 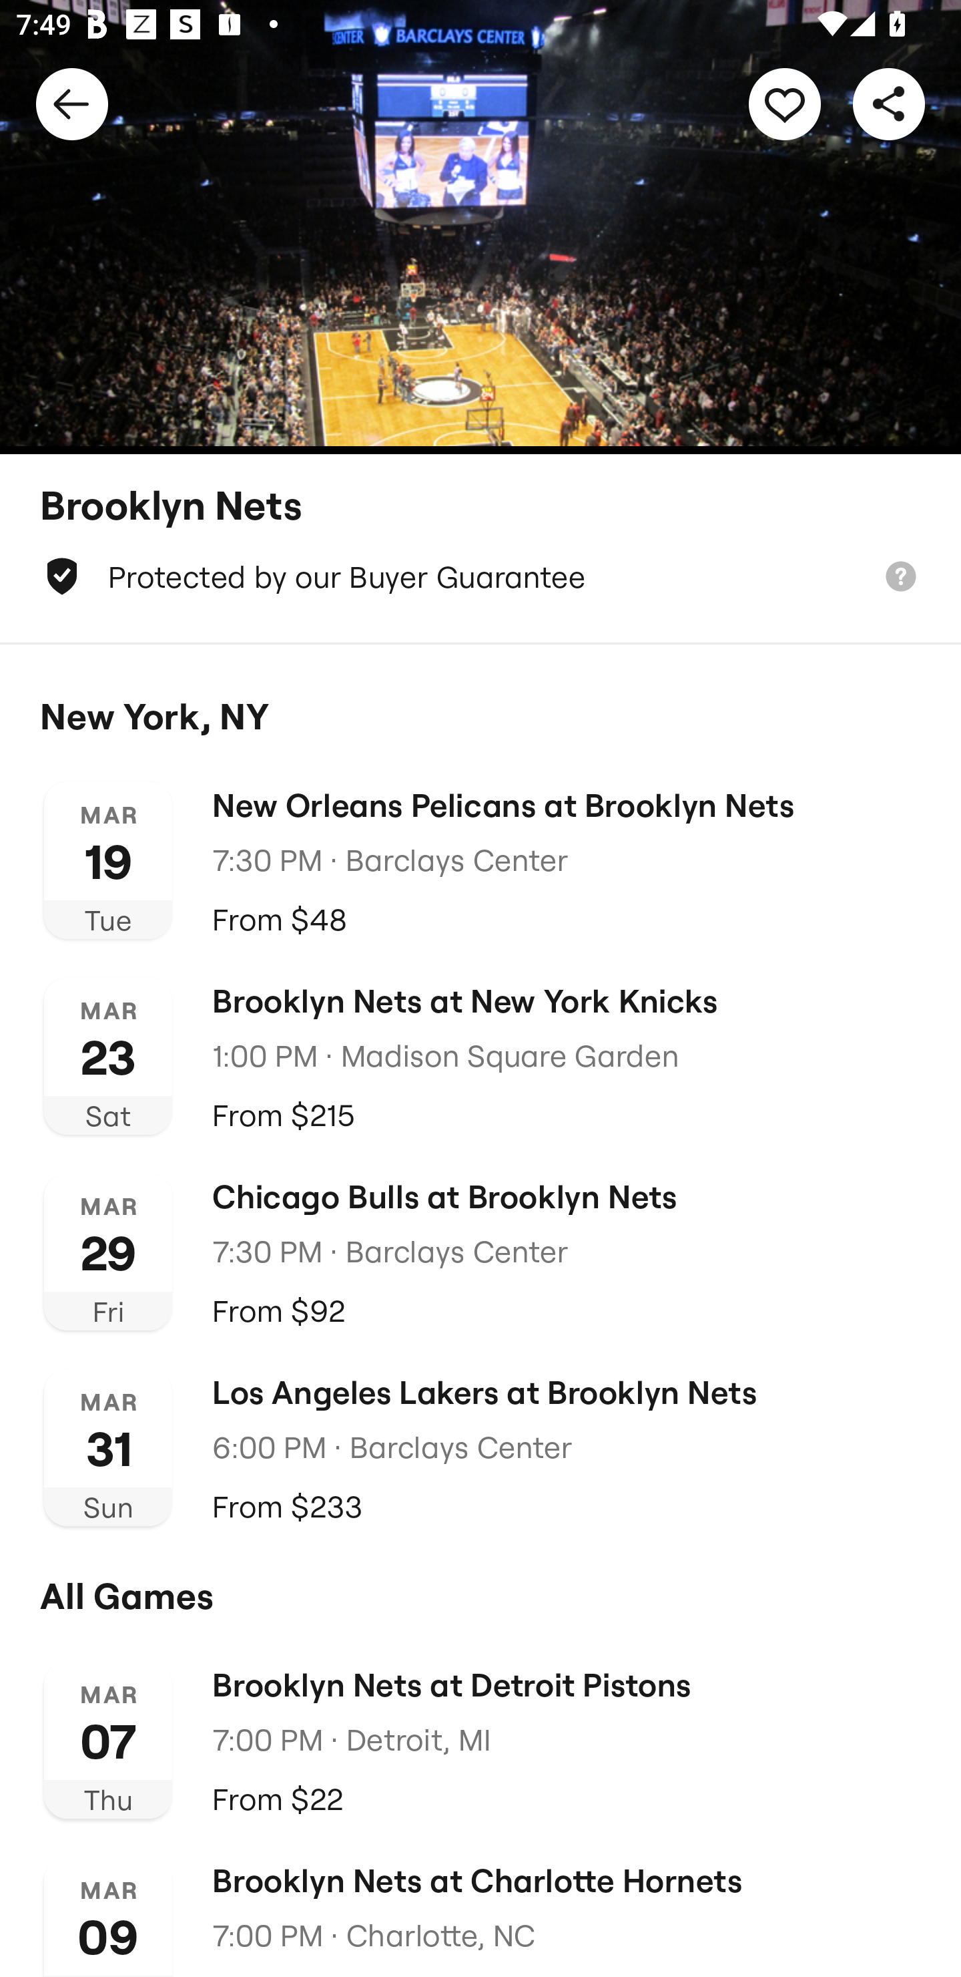 I want to click on Protected by our Buyer Guarantee Learn more, so click(x=480, y=576).